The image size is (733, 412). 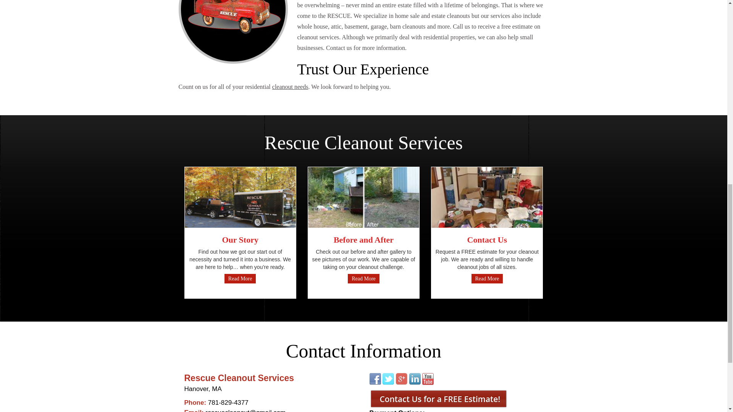 I want to click on LinkedIn, so click(x=415, y=379).